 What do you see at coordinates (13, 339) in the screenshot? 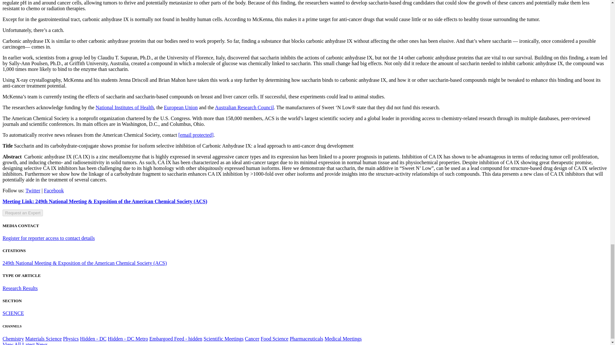
I see `Show all articles in this channel` at bounding box center [13, 339].